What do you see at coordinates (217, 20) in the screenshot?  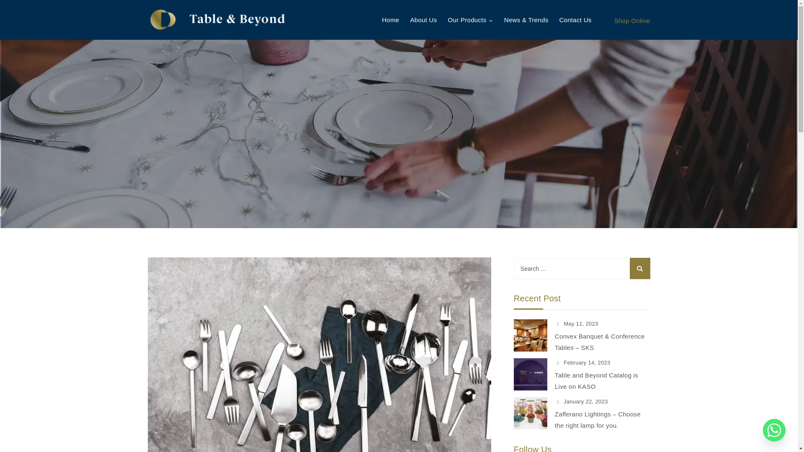 I see `Table and Beyond` at bounding box center [217, 20].